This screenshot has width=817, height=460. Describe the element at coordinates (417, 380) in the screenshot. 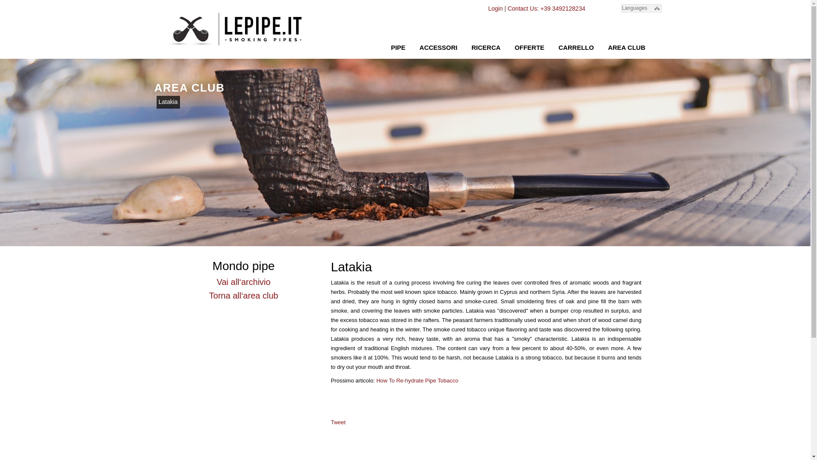

I see `How To Re-hydrate Pipe Tobacco` at that location.